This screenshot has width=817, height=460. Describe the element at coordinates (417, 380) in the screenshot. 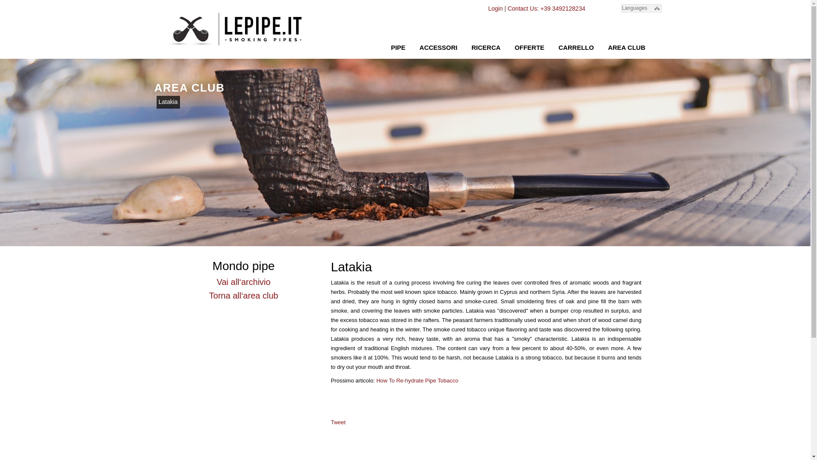

I see `How To Re-hydrate Pipe Tobacco` at that location.